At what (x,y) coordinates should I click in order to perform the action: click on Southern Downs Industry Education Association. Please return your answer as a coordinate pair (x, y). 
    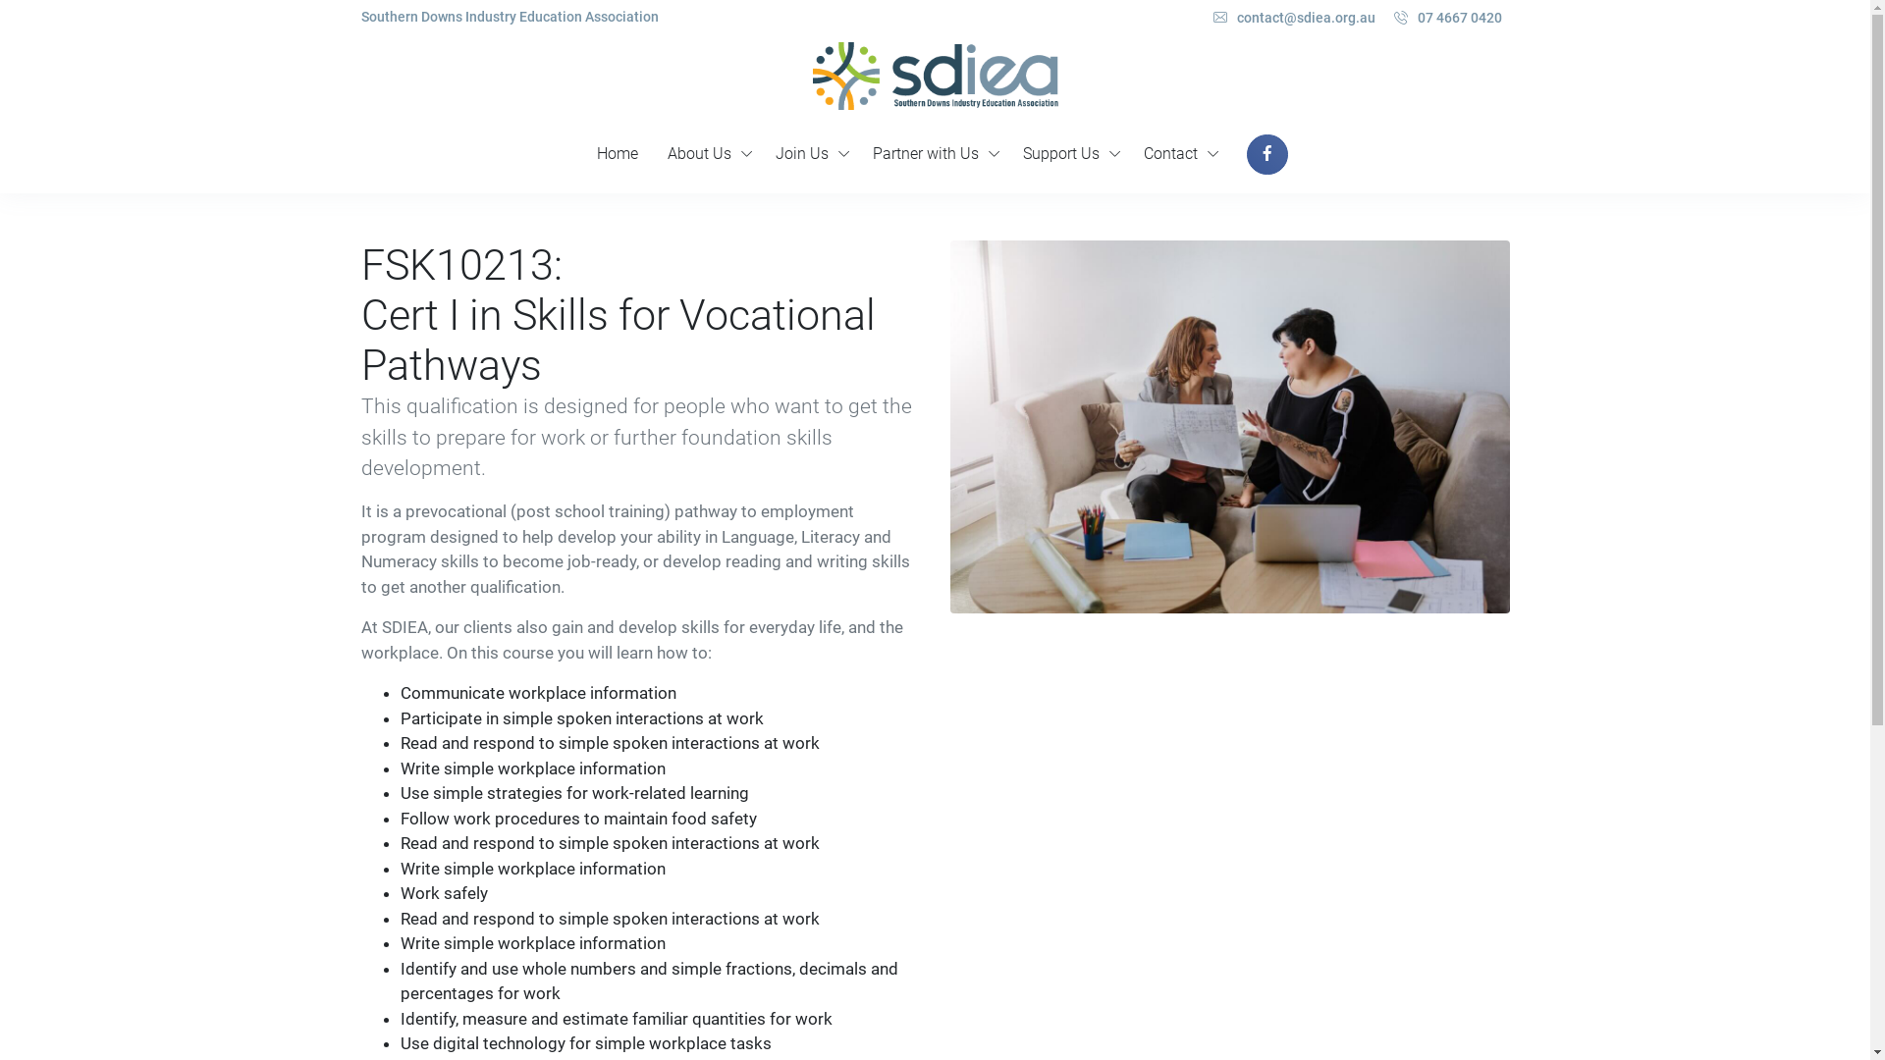
    Looking at the image, I should click on (511, 17).